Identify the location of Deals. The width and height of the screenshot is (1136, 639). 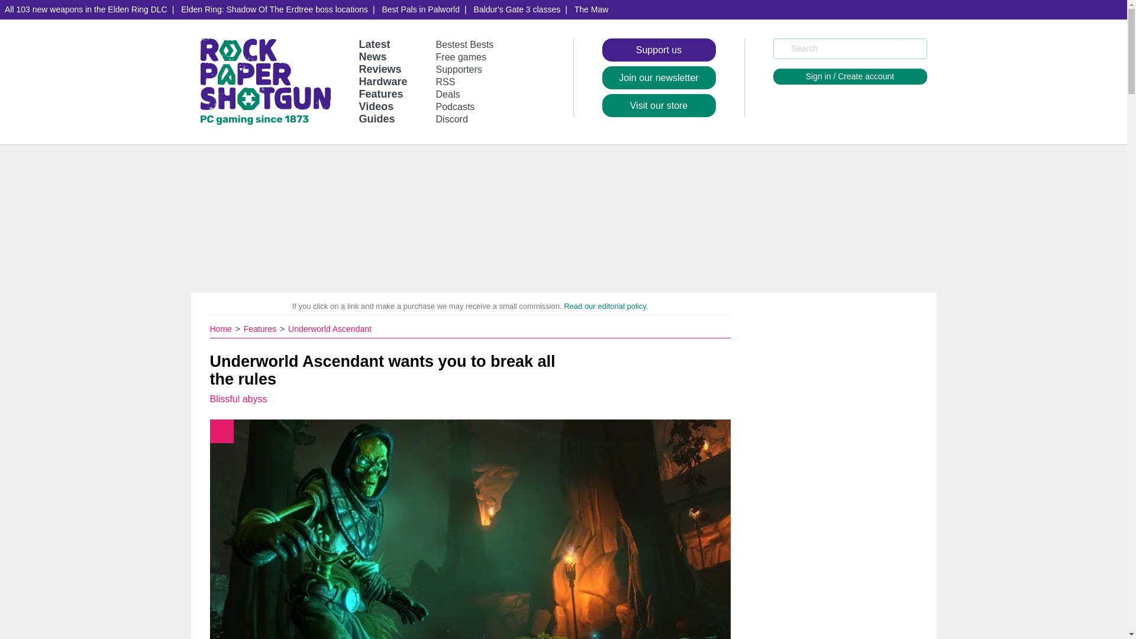
(448, 95).